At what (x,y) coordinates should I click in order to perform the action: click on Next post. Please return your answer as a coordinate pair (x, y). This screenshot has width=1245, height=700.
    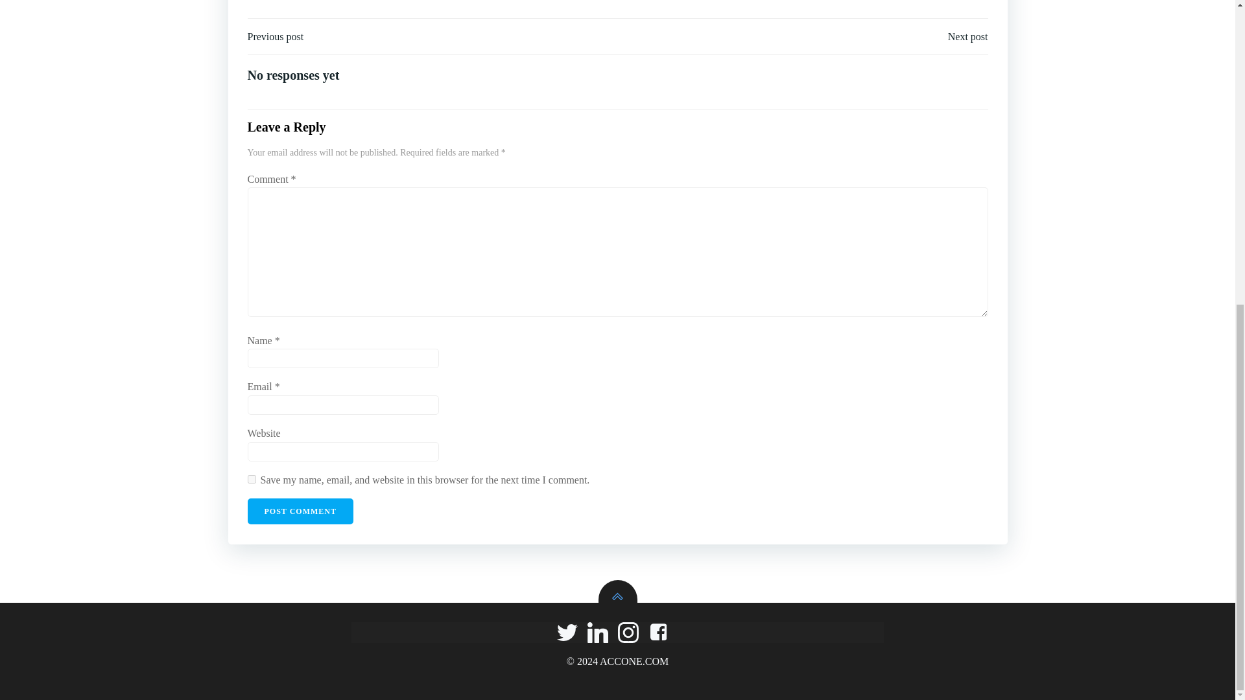
    Looking at the image, I should click on (967, 37).